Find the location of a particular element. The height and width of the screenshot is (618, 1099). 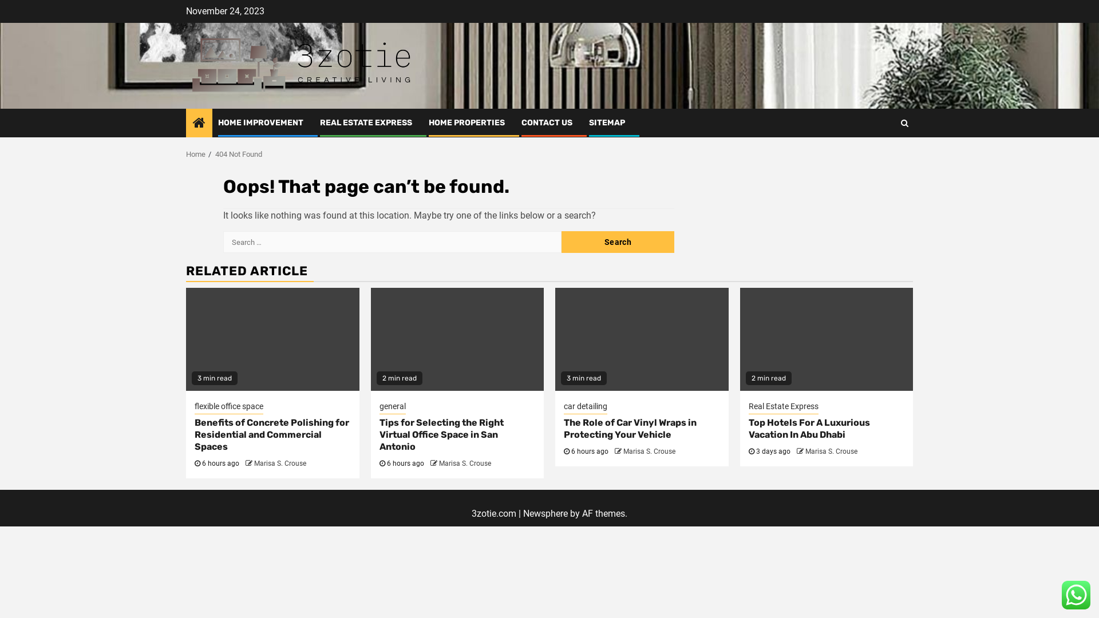

Newsphere is located at coordinates (545, 514).